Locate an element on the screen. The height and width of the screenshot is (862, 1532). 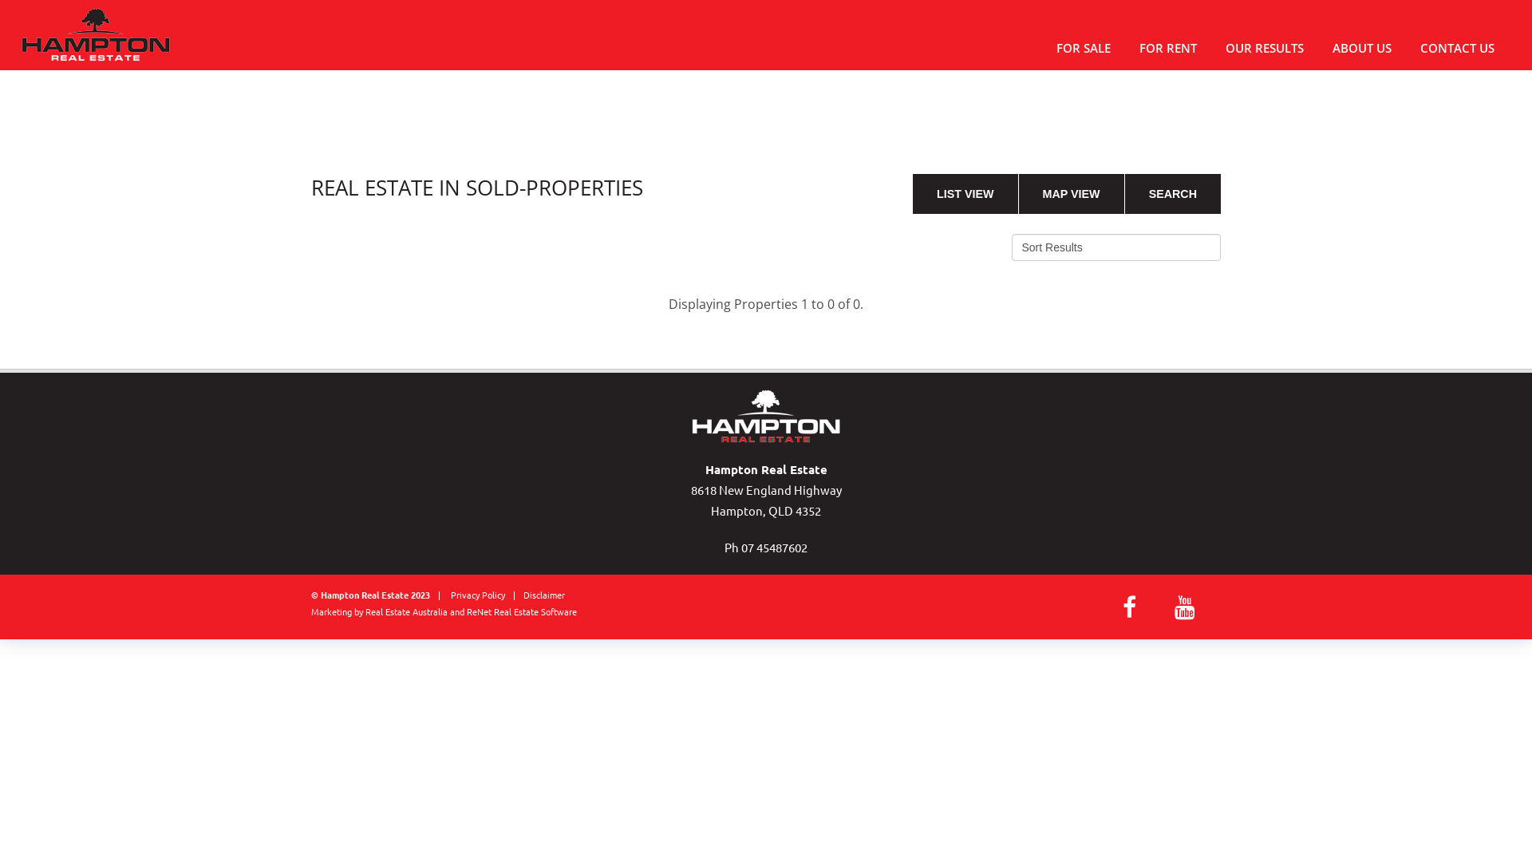
FOR SALE is located at coordinates (1088, 48).